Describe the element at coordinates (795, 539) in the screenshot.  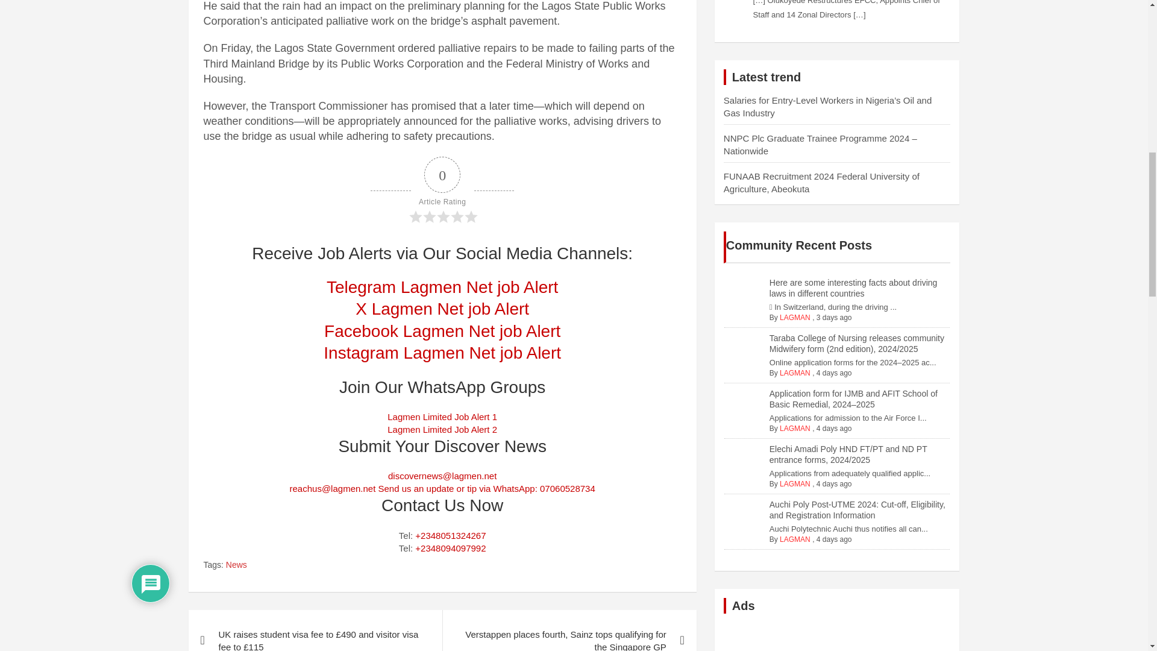
I see `LAGMAN` at that location.